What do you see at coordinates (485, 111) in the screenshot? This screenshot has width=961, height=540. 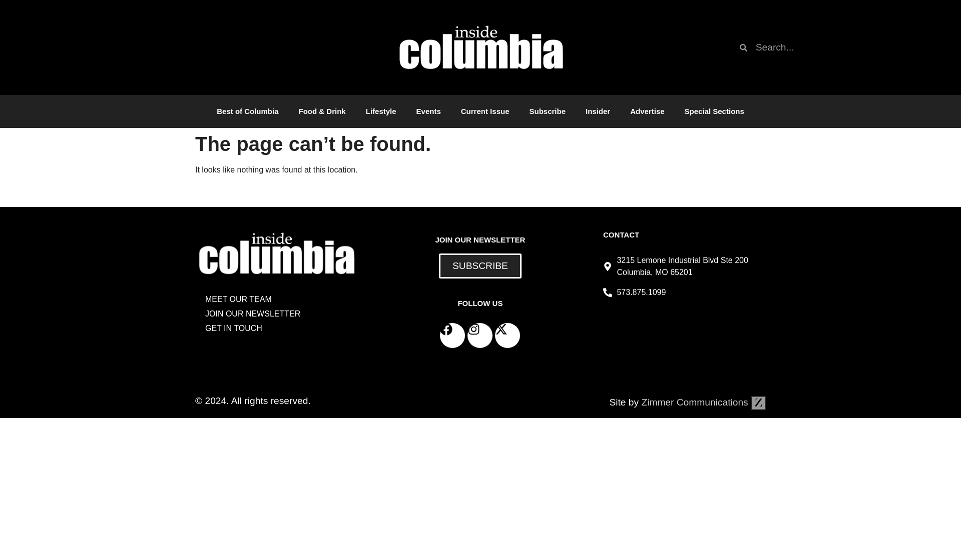 I see `Current Issue` at bounding box center [485, 111].